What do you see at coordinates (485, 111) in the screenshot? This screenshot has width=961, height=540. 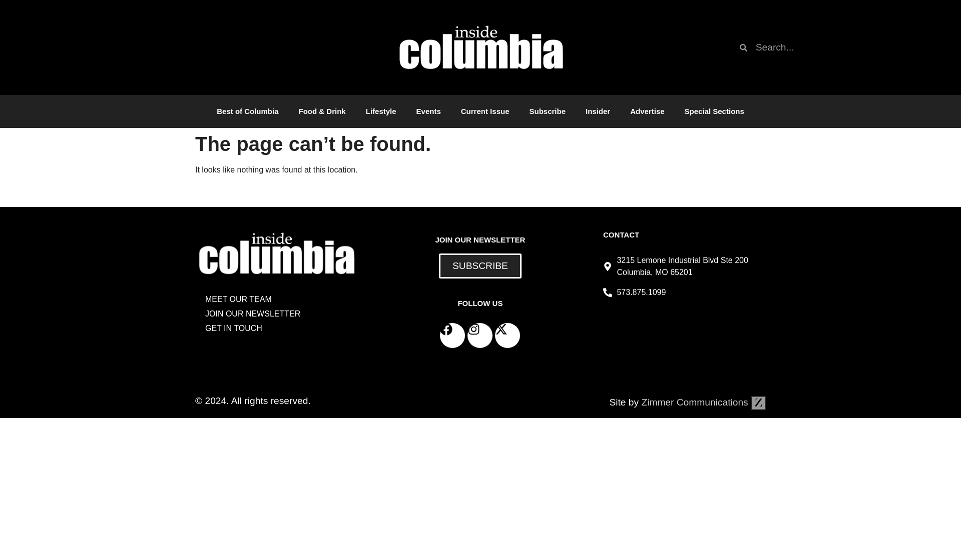 I see `Current Issue` at bounding box center [485, 111].